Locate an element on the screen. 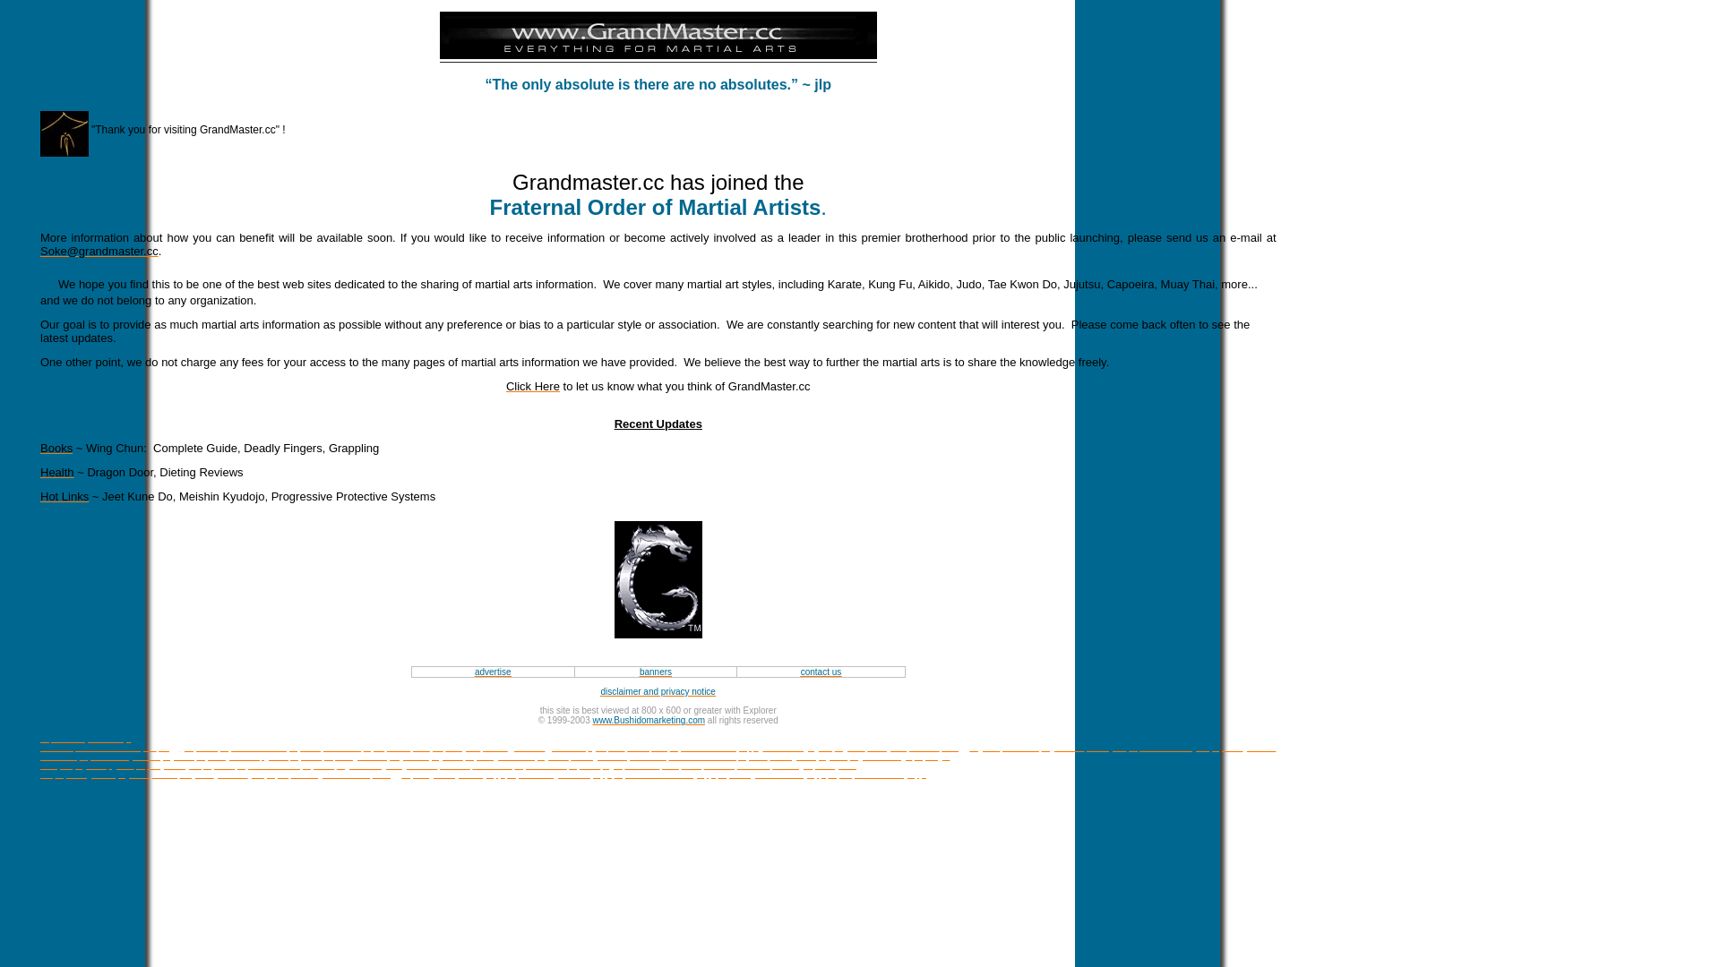 Image resolution: width=1720 pixels, height=967 pixels. contact us is located at coordinates (821, 672).